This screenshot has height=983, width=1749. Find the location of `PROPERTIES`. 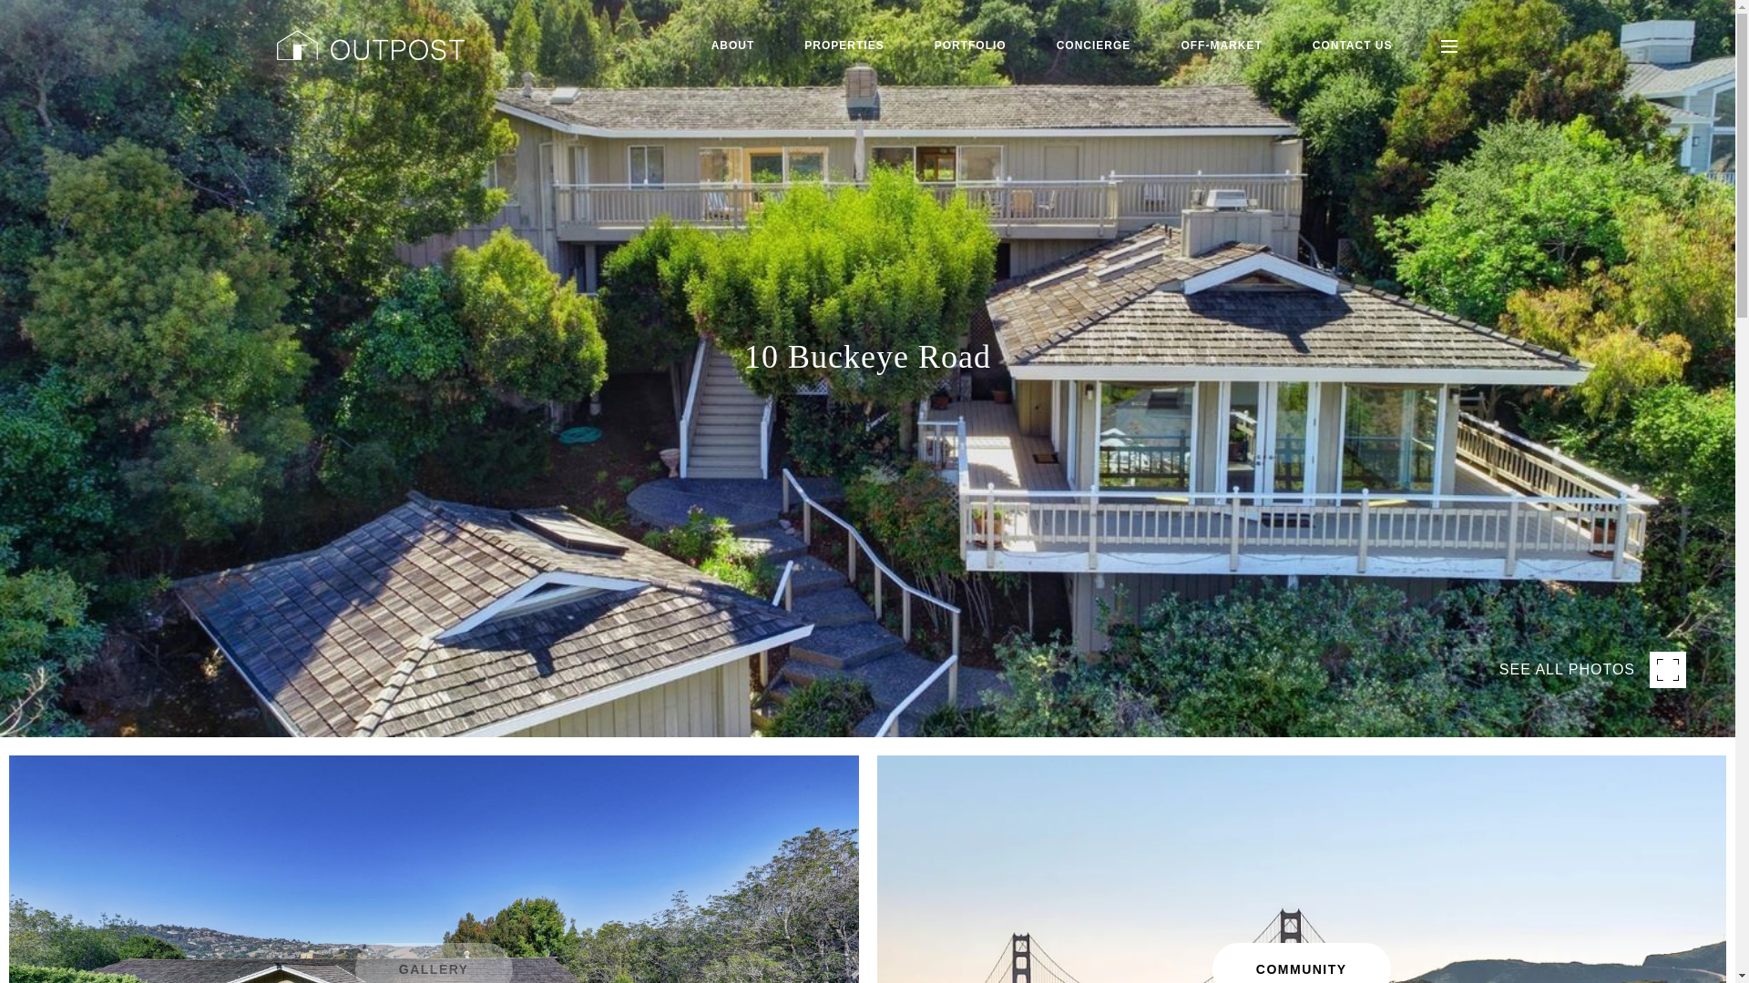

PROPERTIES is located at coordinates (844, 46).